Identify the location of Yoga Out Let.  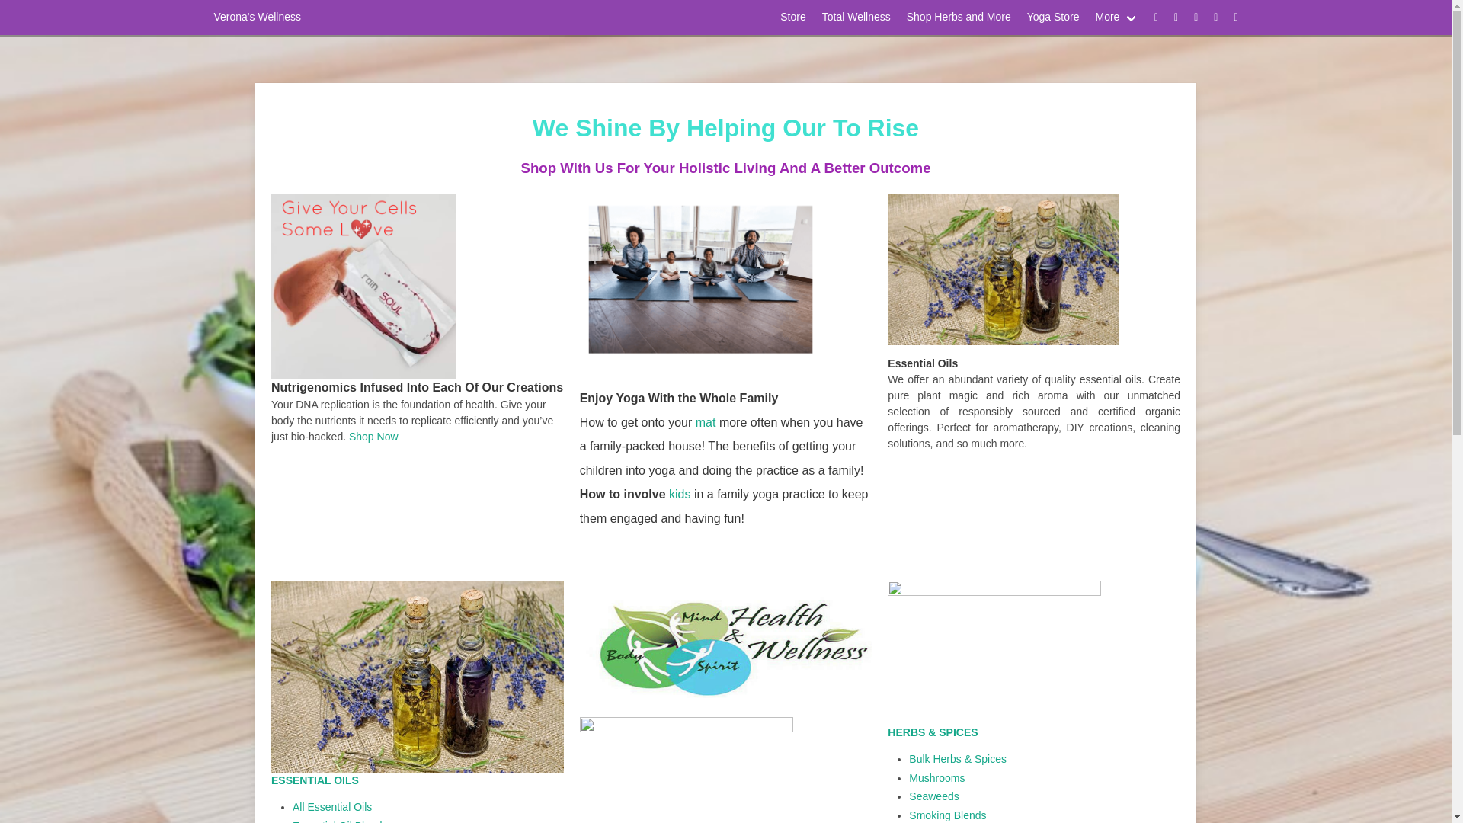
(725, 277).